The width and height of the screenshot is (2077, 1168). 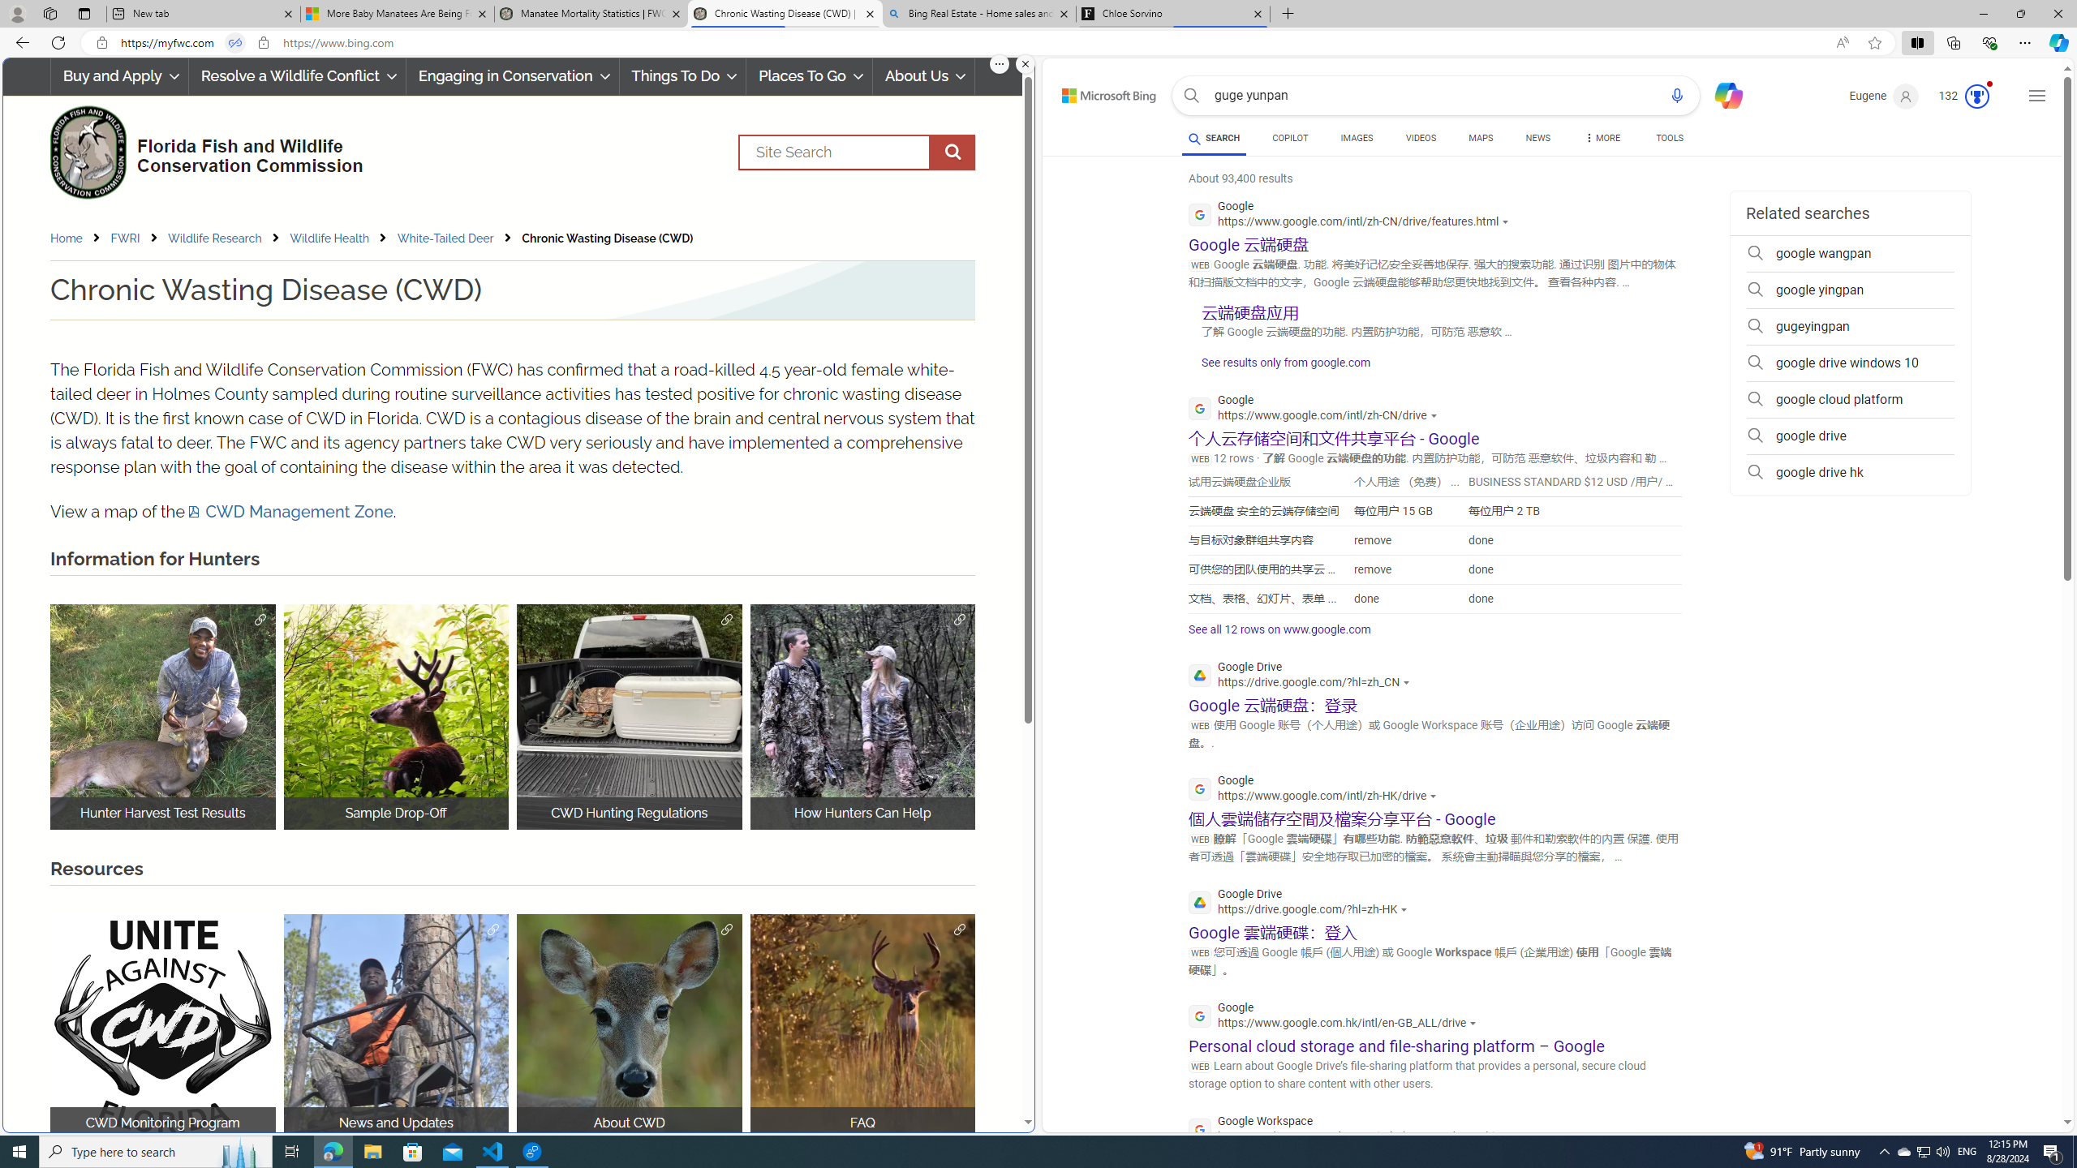 What do you see at coordinates (1850, 290) in the screenshot?
I see `google yingpan` at bounding box center [1850, 290].